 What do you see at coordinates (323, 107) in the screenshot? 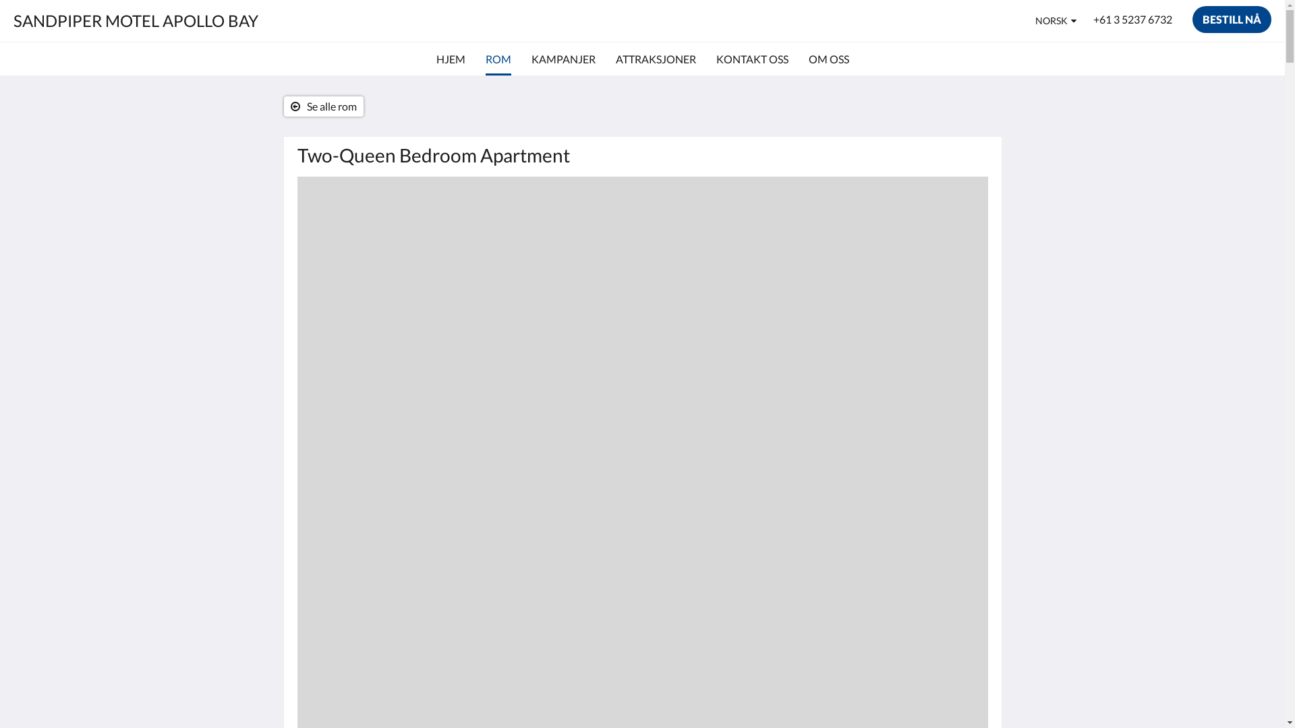
I see `Se alle rom` at bounding box center [323, 107].